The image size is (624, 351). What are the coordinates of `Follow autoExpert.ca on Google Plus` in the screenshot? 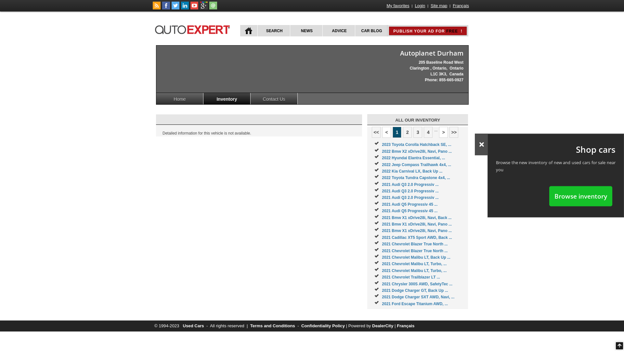 It's located at (204, 8).